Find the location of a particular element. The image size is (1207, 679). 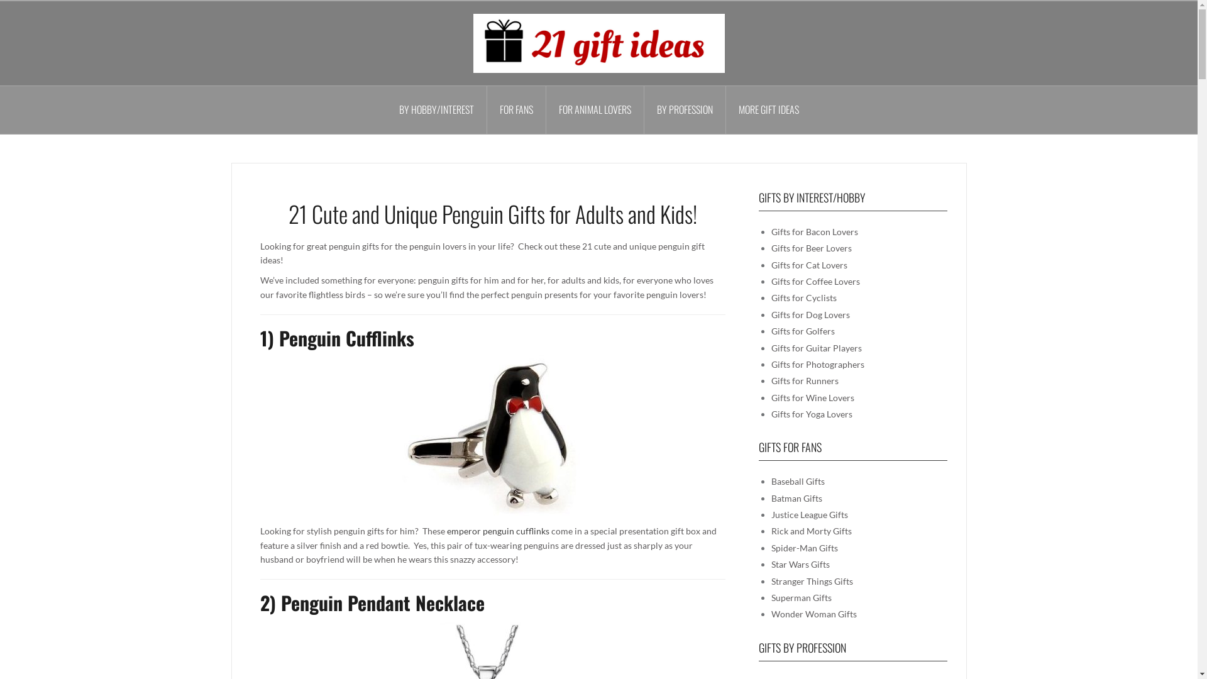

emperor penguin cufflinks is located at coordinates (498, 531).